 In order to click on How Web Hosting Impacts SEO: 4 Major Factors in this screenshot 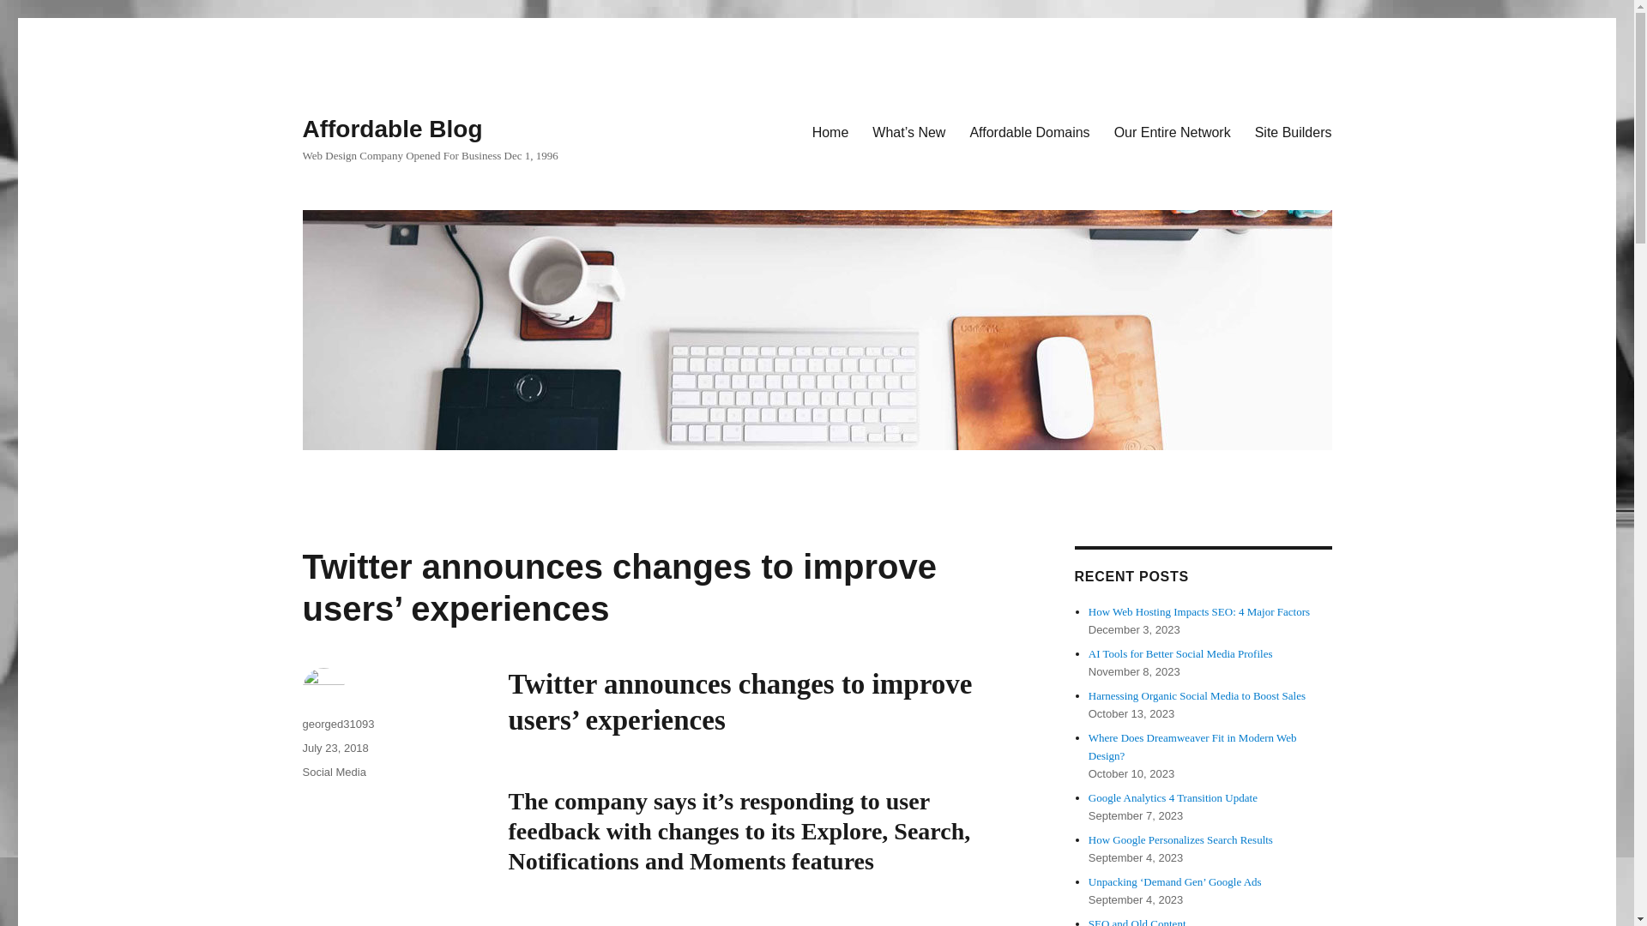, I will do `click(1199, 612)`.